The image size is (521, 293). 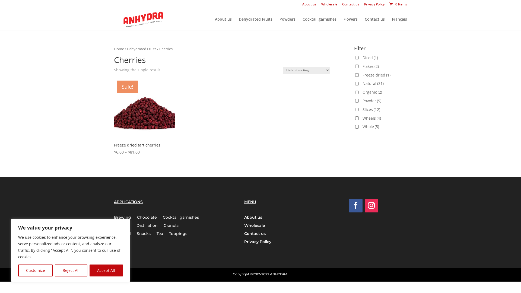 What do you see at coordinates (258, 243) in the screenshot?
I see `Privacy Policy` at bounding box center [258, 243].